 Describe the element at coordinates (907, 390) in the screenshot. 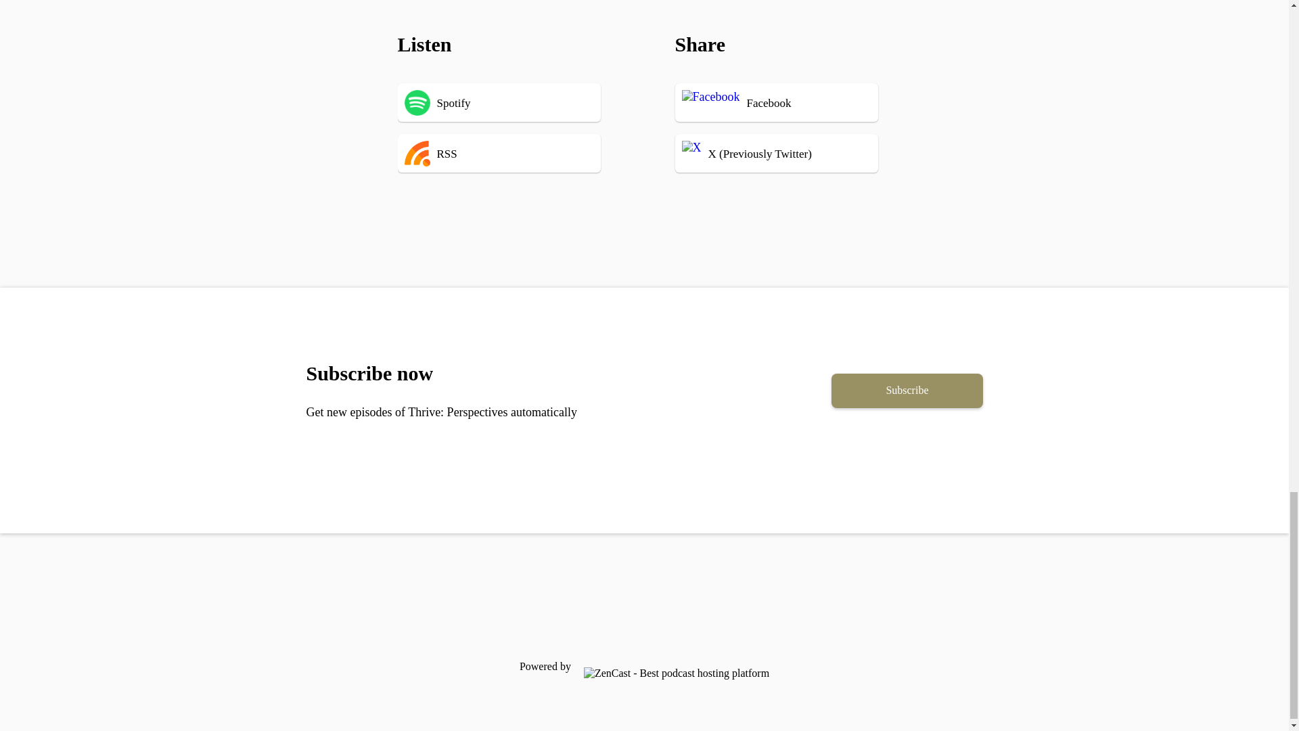

I see `Subscribe` at that location.